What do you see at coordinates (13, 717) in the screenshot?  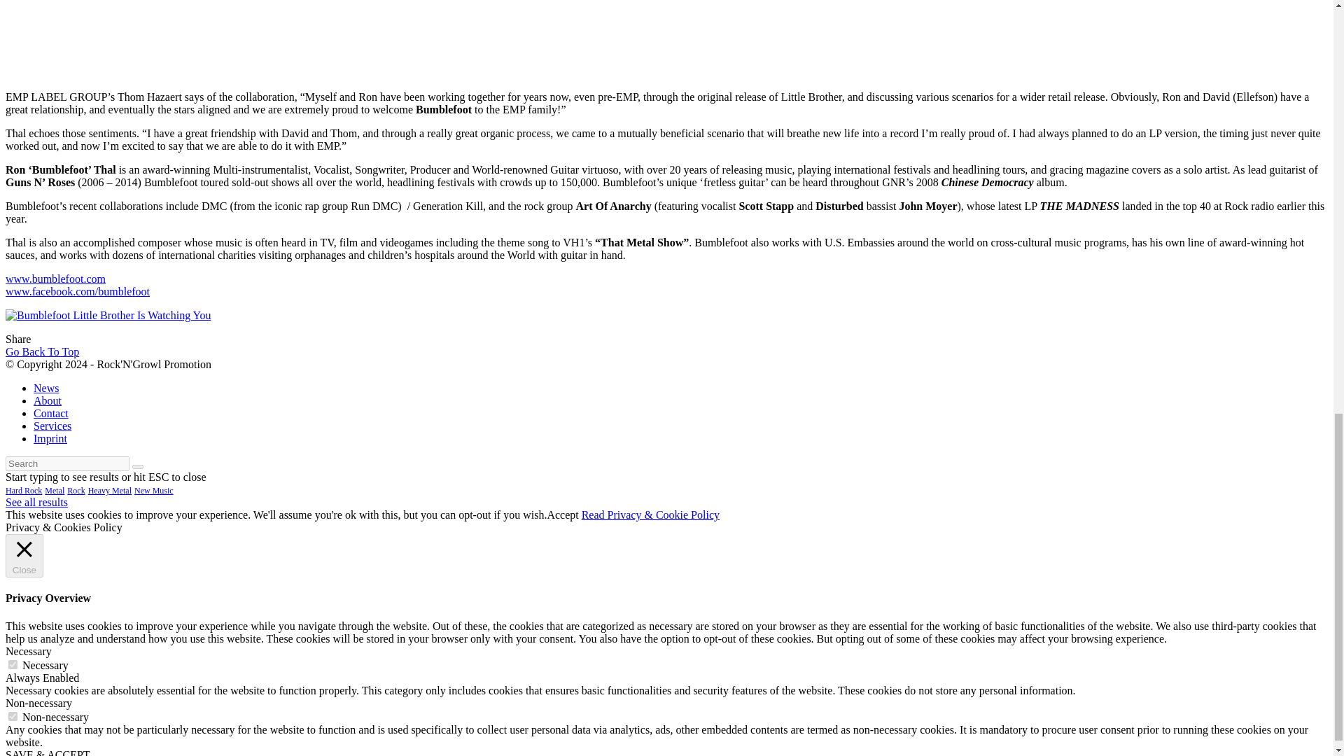 I see `on` at bounding box center [13, 717].